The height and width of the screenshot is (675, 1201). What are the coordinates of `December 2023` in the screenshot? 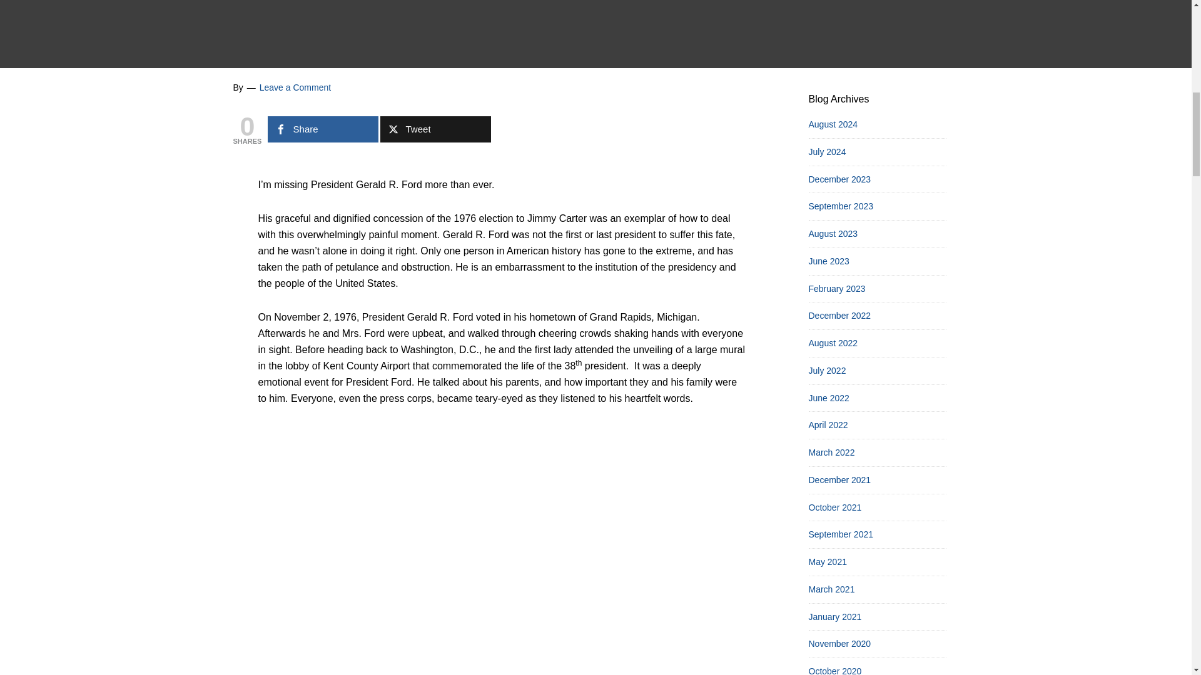 It's located at (839, 178).